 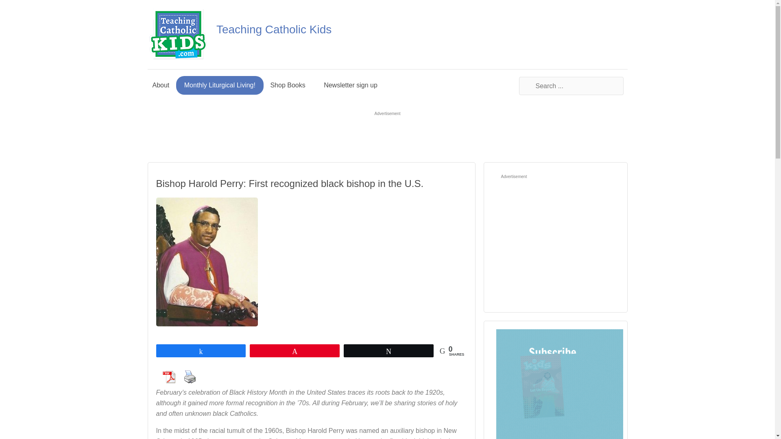 I want to click on Facebook, so click(x=531, y=34).